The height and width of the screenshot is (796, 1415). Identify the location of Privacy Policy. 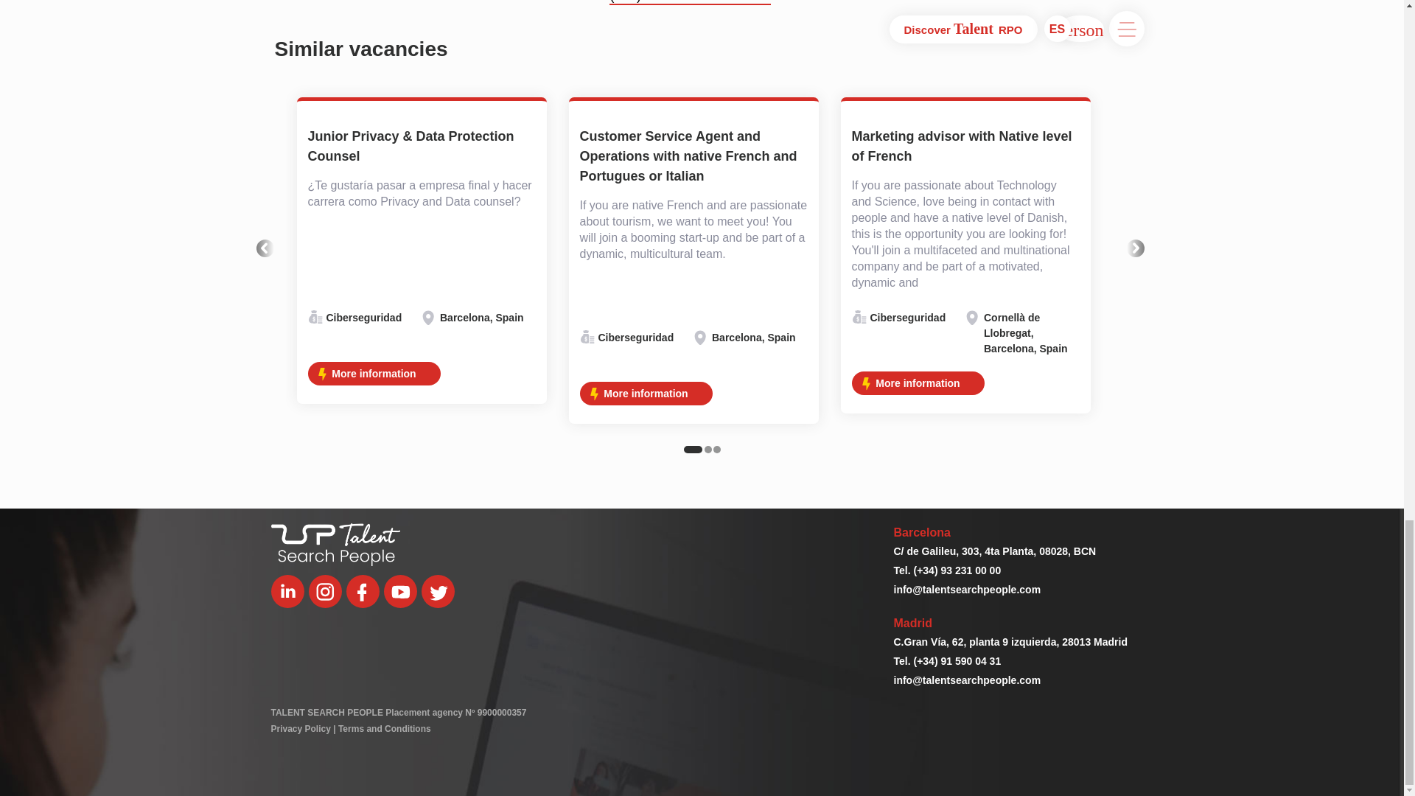
(301, 728).